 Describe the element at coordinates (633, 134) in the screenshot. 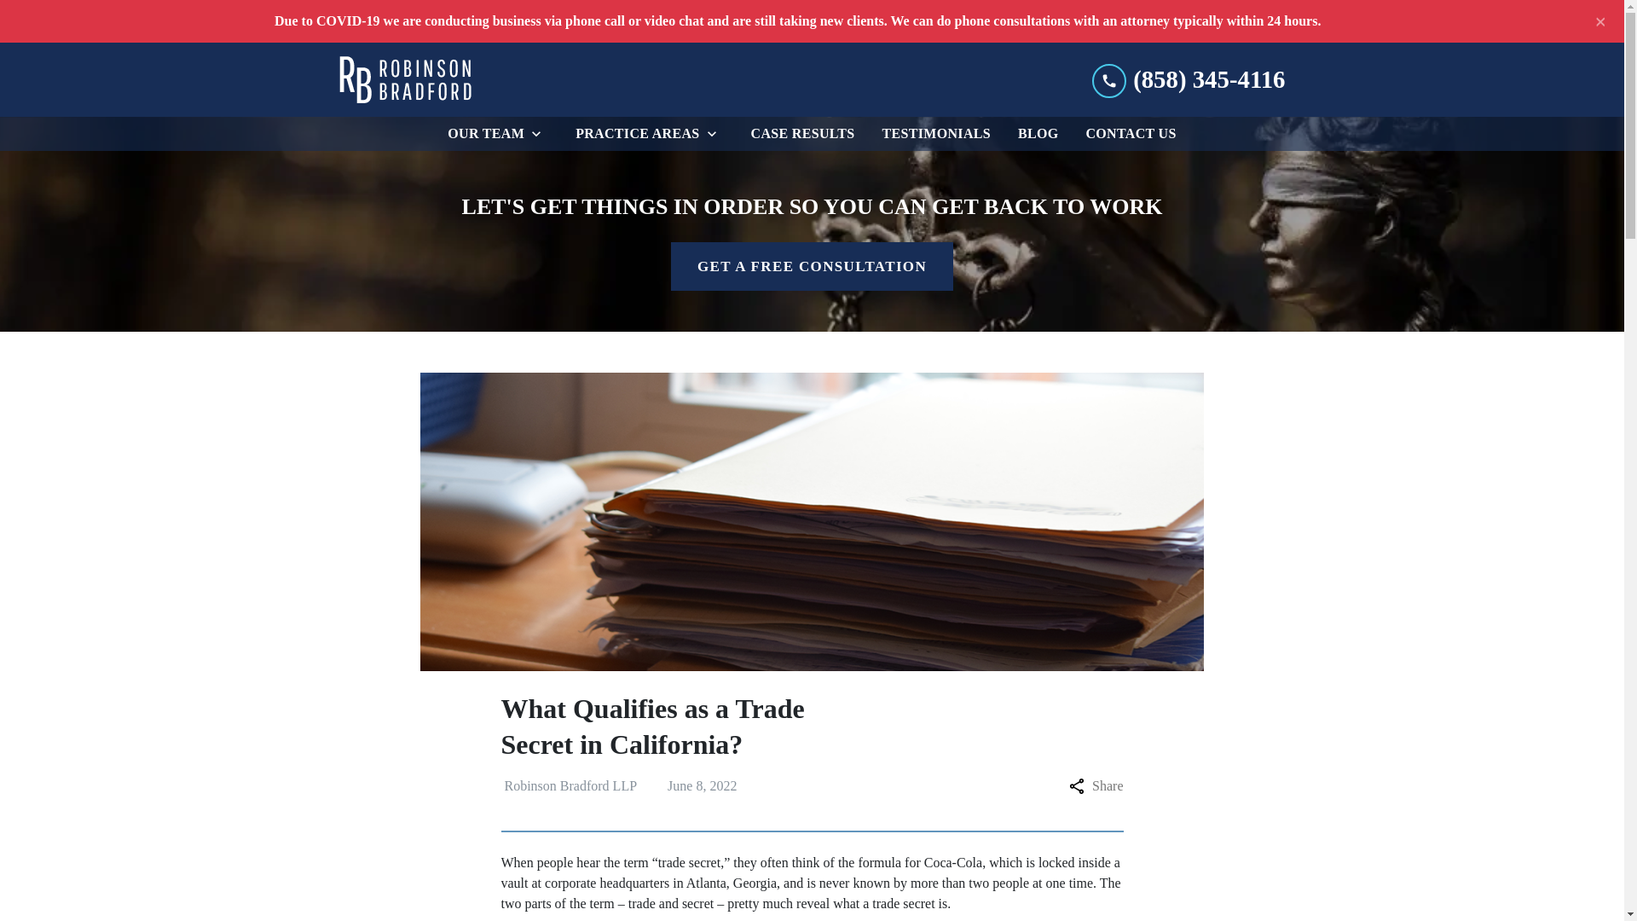

I see `PRACTICE AREAS` at that location.